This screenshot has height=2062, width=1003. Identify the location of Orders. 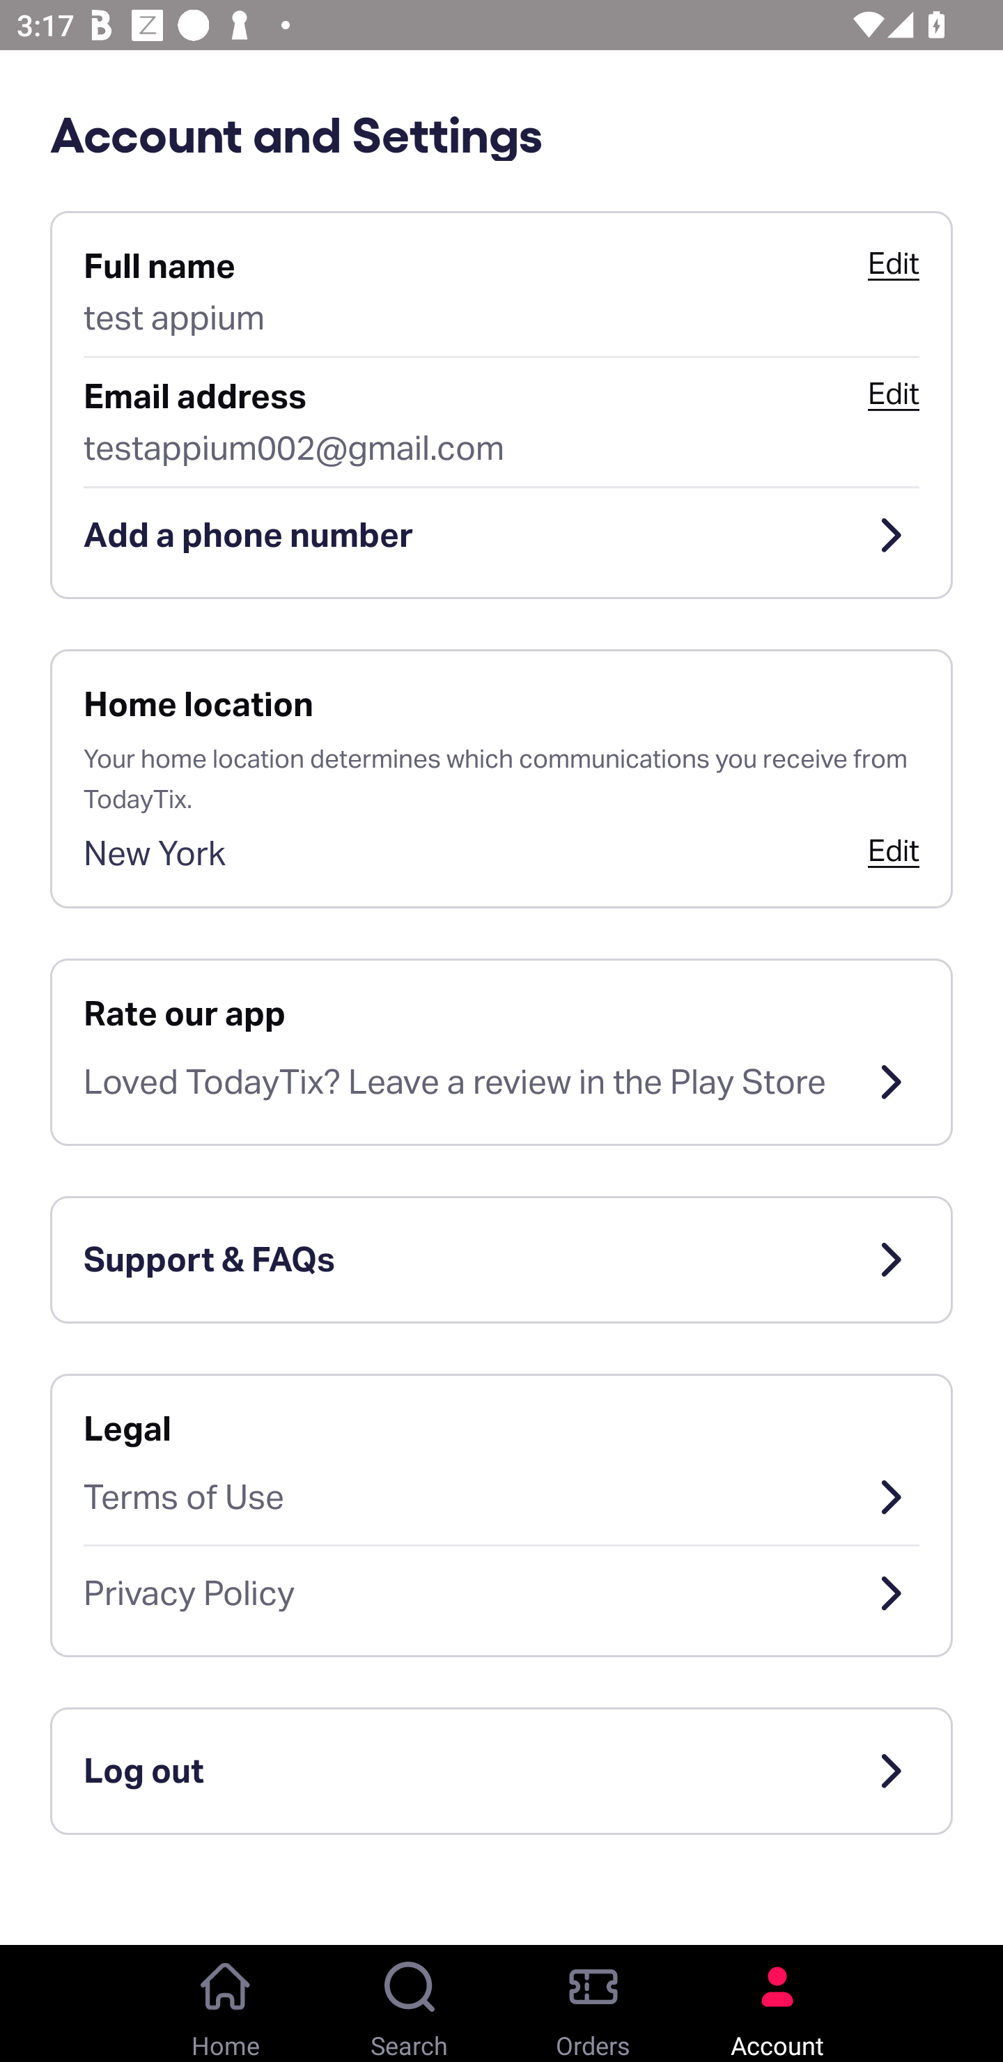
(593, 2003).